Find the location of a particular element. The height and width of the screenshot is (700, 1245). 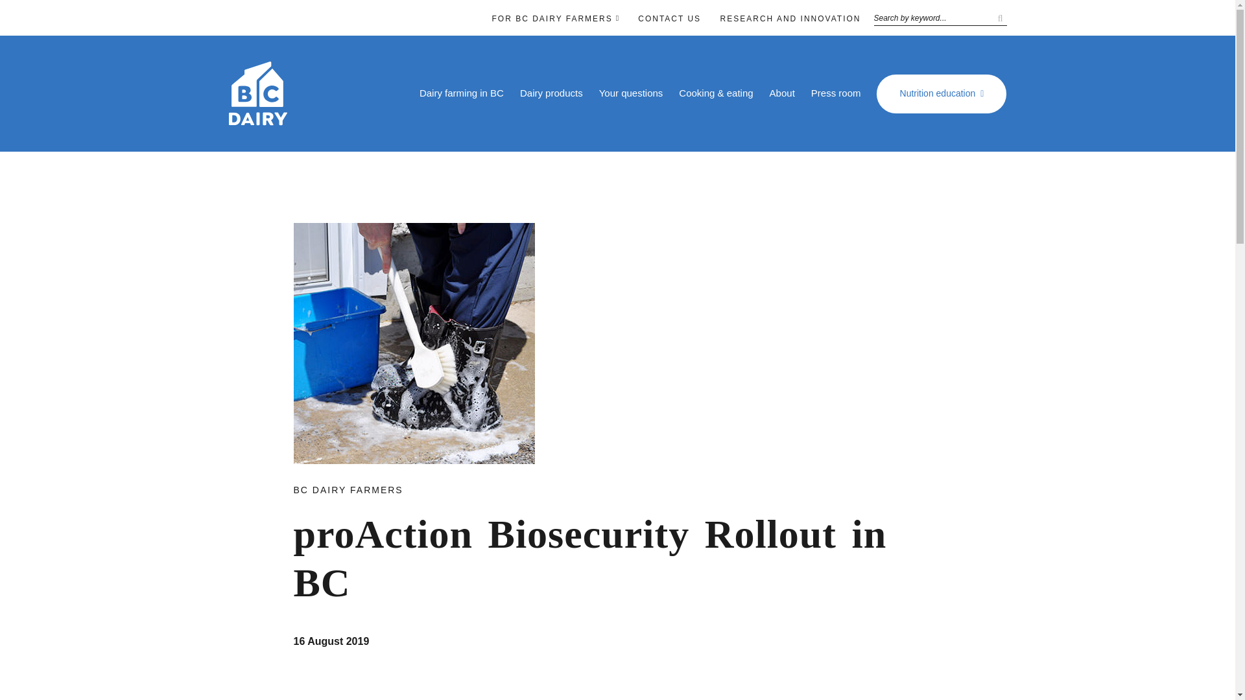

About is located at coordinates (782, 93).